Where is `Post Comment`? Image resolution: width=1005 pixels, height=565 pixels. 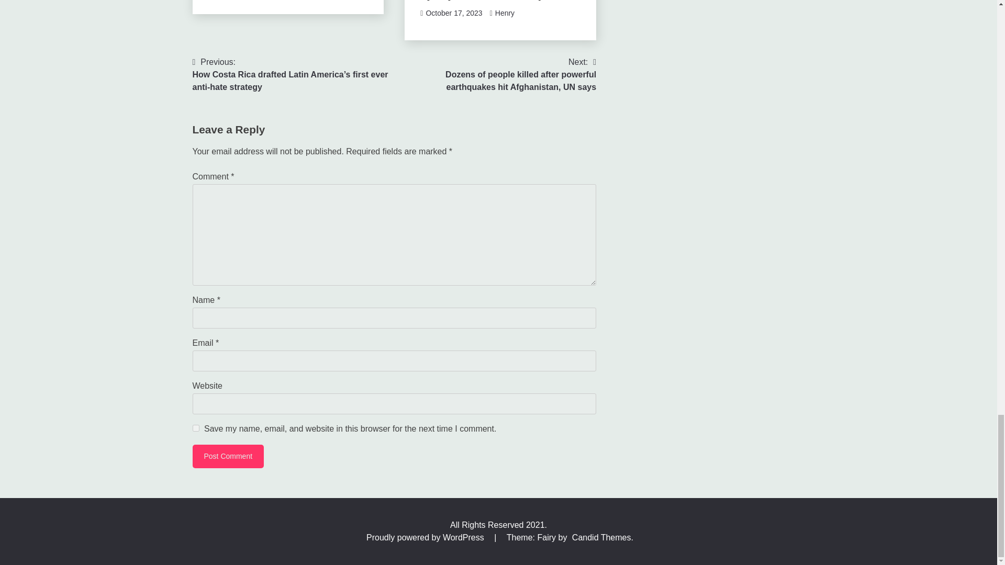
Post Comment is located at coordinates (228, 456).